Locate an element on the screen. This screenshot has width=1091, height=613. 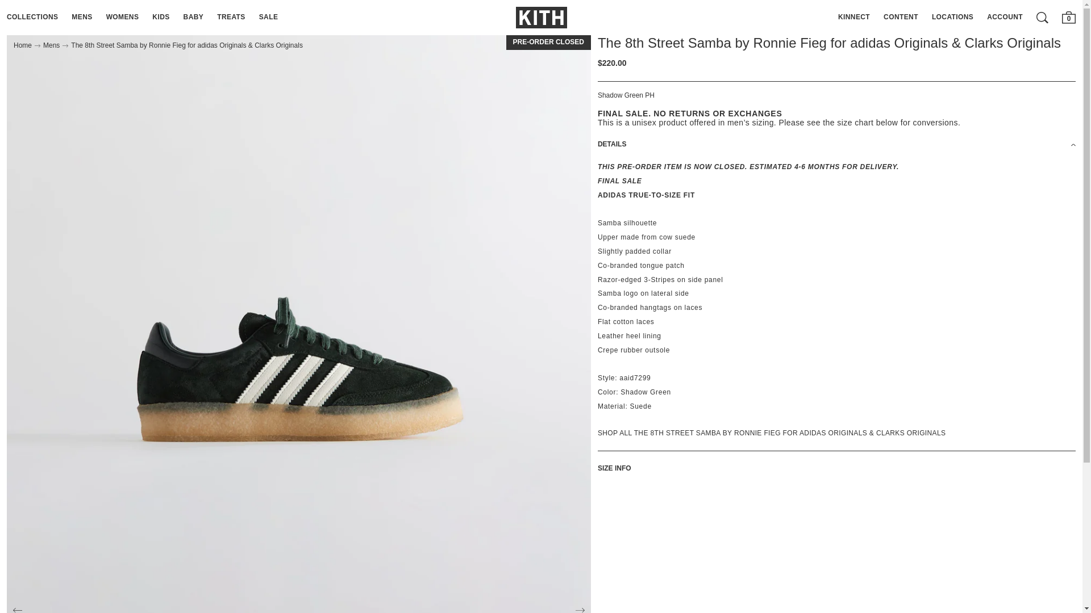
KITH LOGO is located at coordinates (542, 17).